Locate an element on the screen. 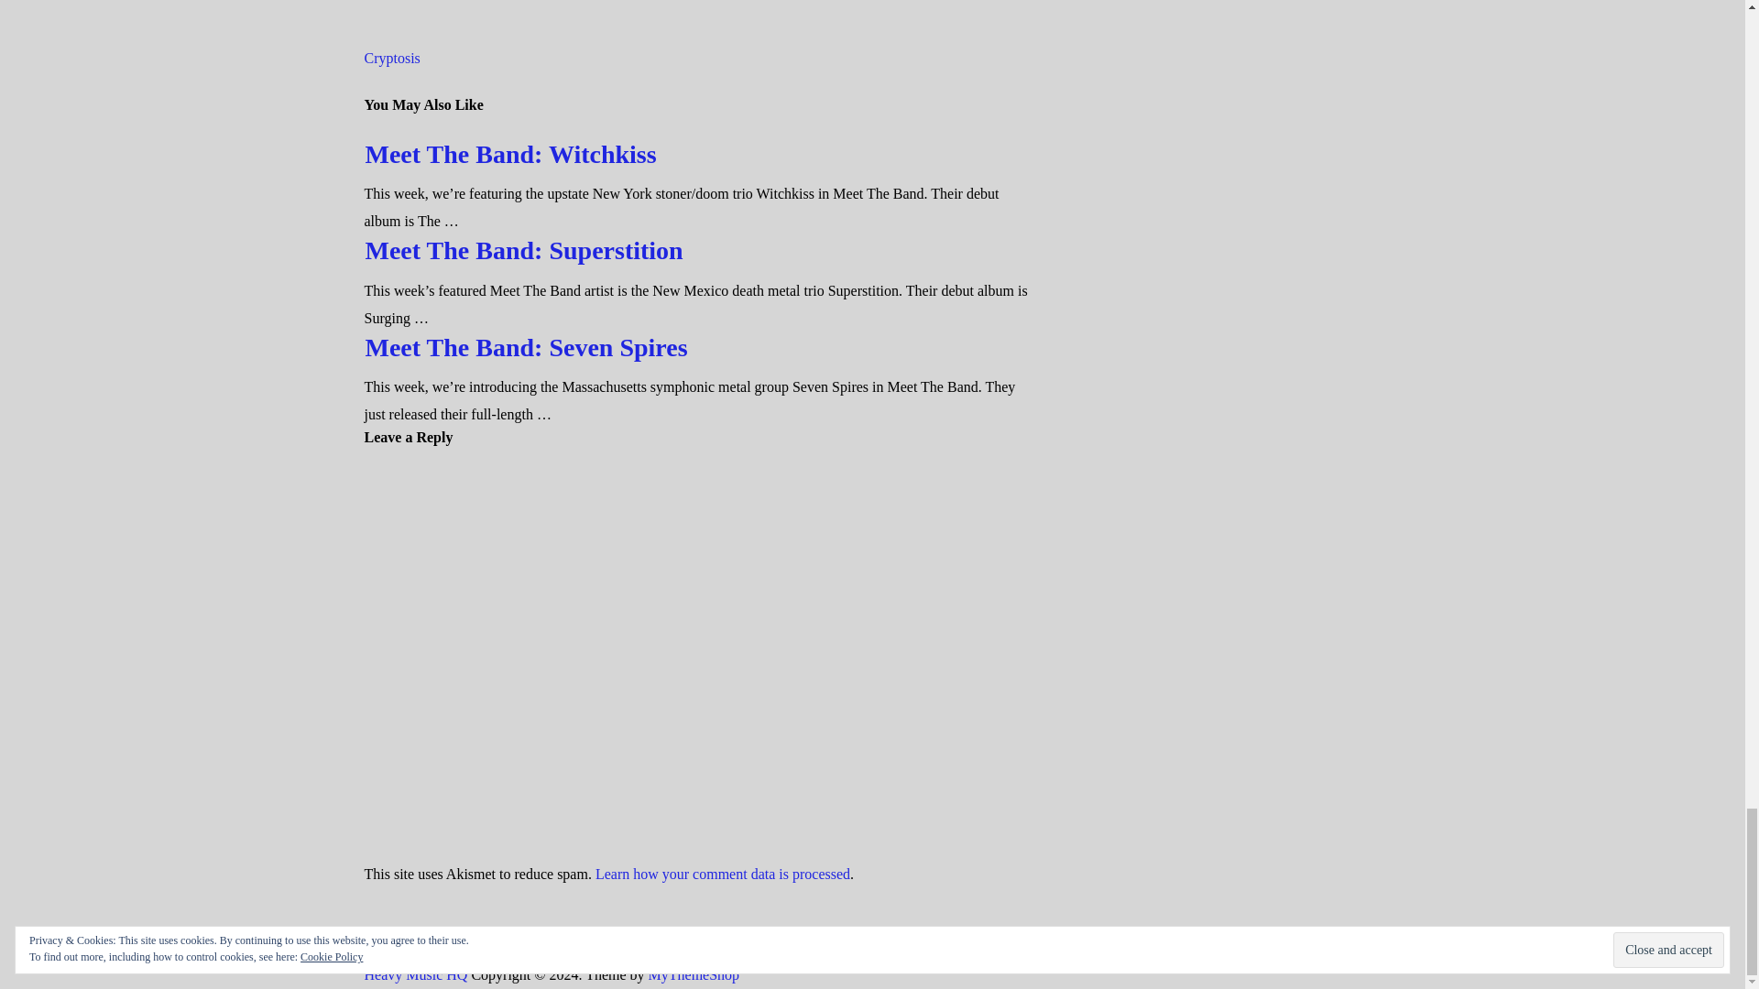  Share is located at coordinates (484, 1).